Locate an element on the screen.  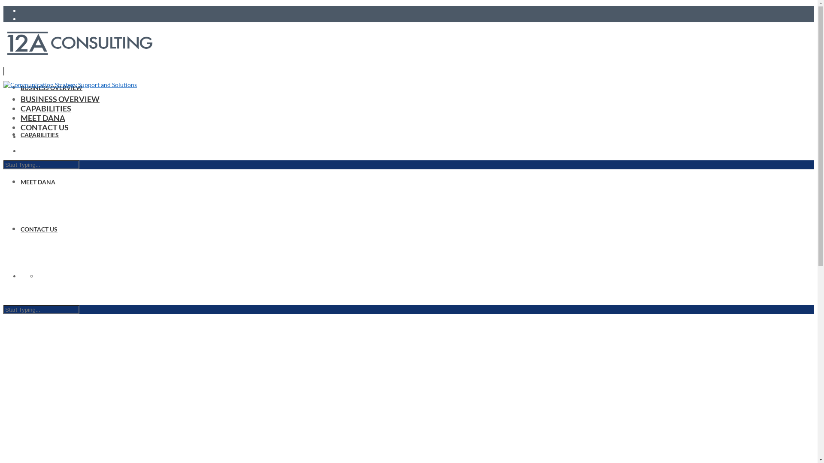
CONTACT US is located at coordinates (39, 229).